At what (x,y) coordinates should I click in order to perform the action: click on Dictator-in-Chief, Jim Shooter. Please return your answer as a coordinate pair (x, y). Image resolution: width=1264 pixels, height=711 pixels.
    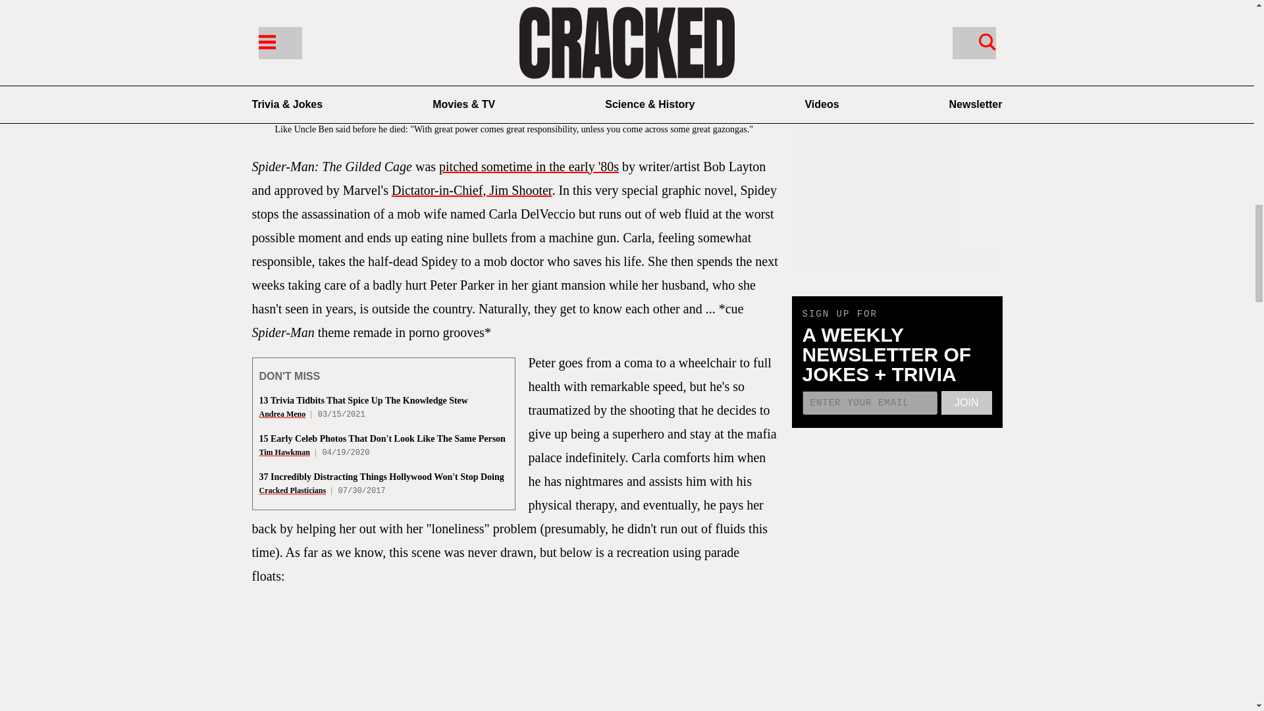
    Looking at the image, I should click on (471, 190).